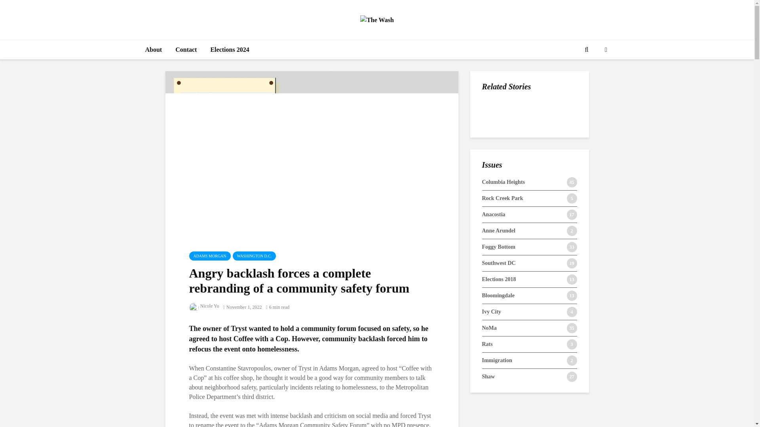 This screenshot has width=760, height=427. I want to click on Elections 2024, so click(230, 50).